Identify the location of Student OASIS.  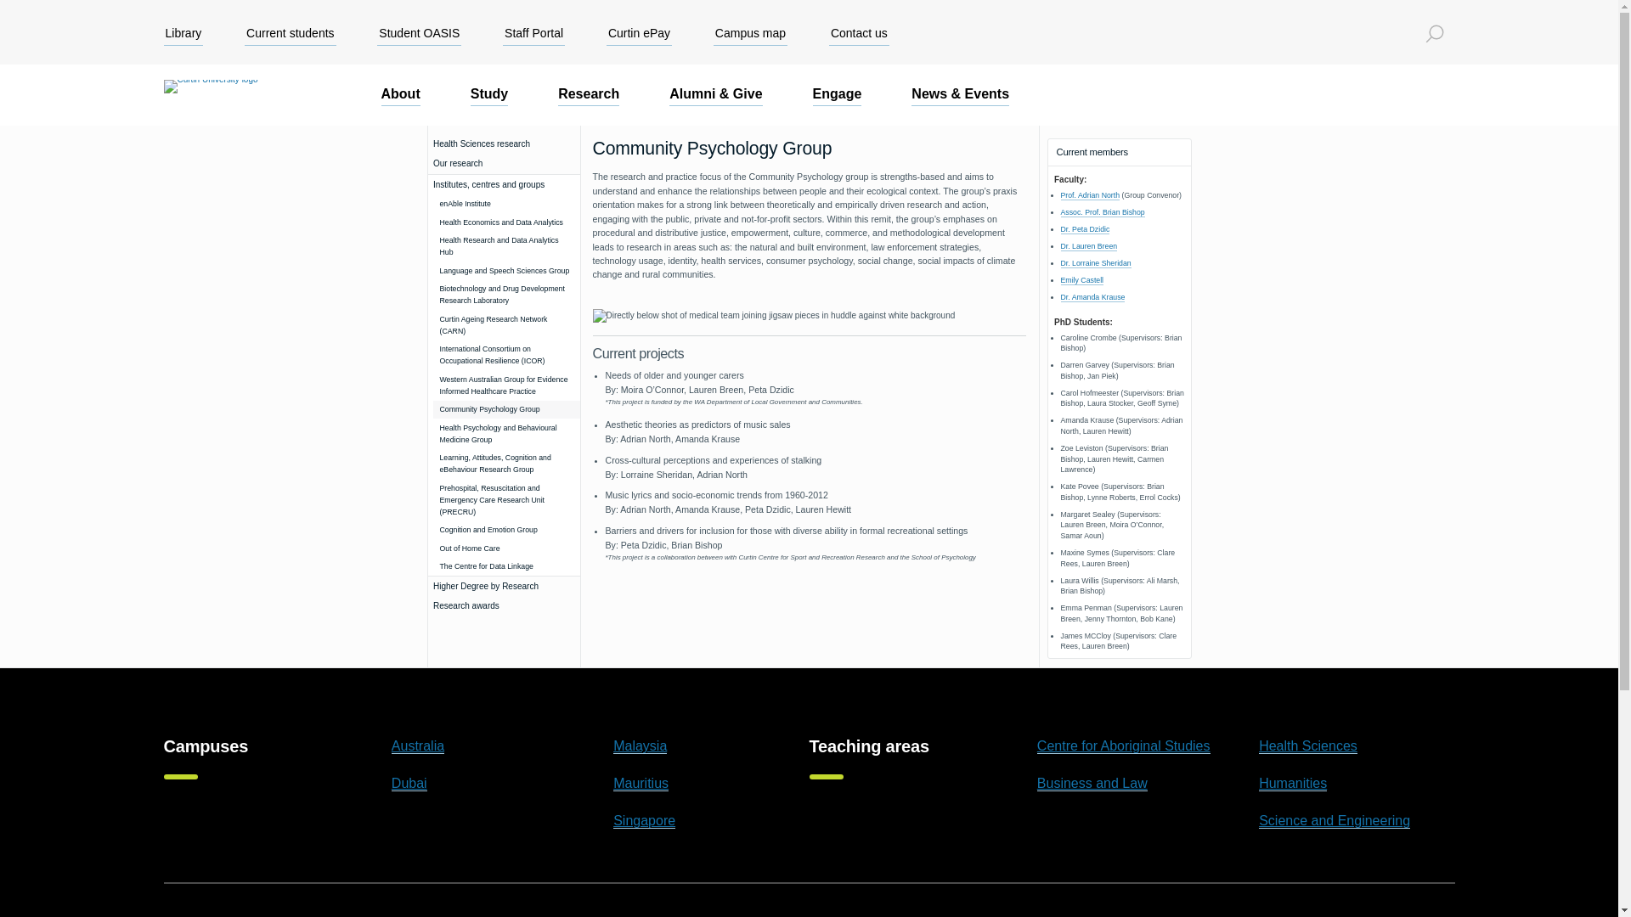
(419, 32).